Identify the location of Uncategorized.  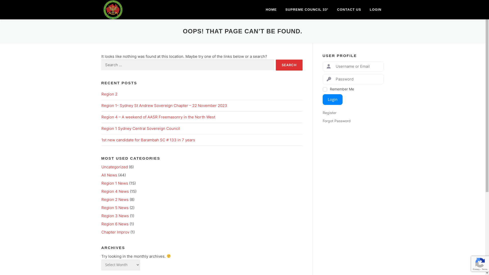
(115, 167).